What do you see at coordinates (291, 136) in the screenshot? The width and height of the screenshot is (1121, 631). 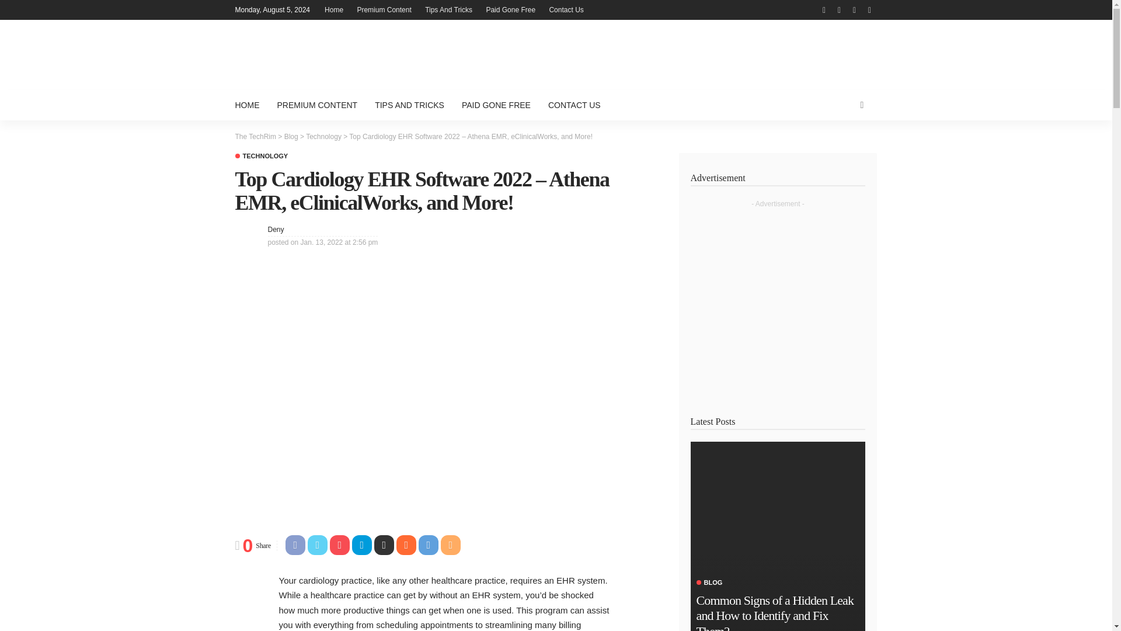 I see `Blog` at bounding box center [291, 136].